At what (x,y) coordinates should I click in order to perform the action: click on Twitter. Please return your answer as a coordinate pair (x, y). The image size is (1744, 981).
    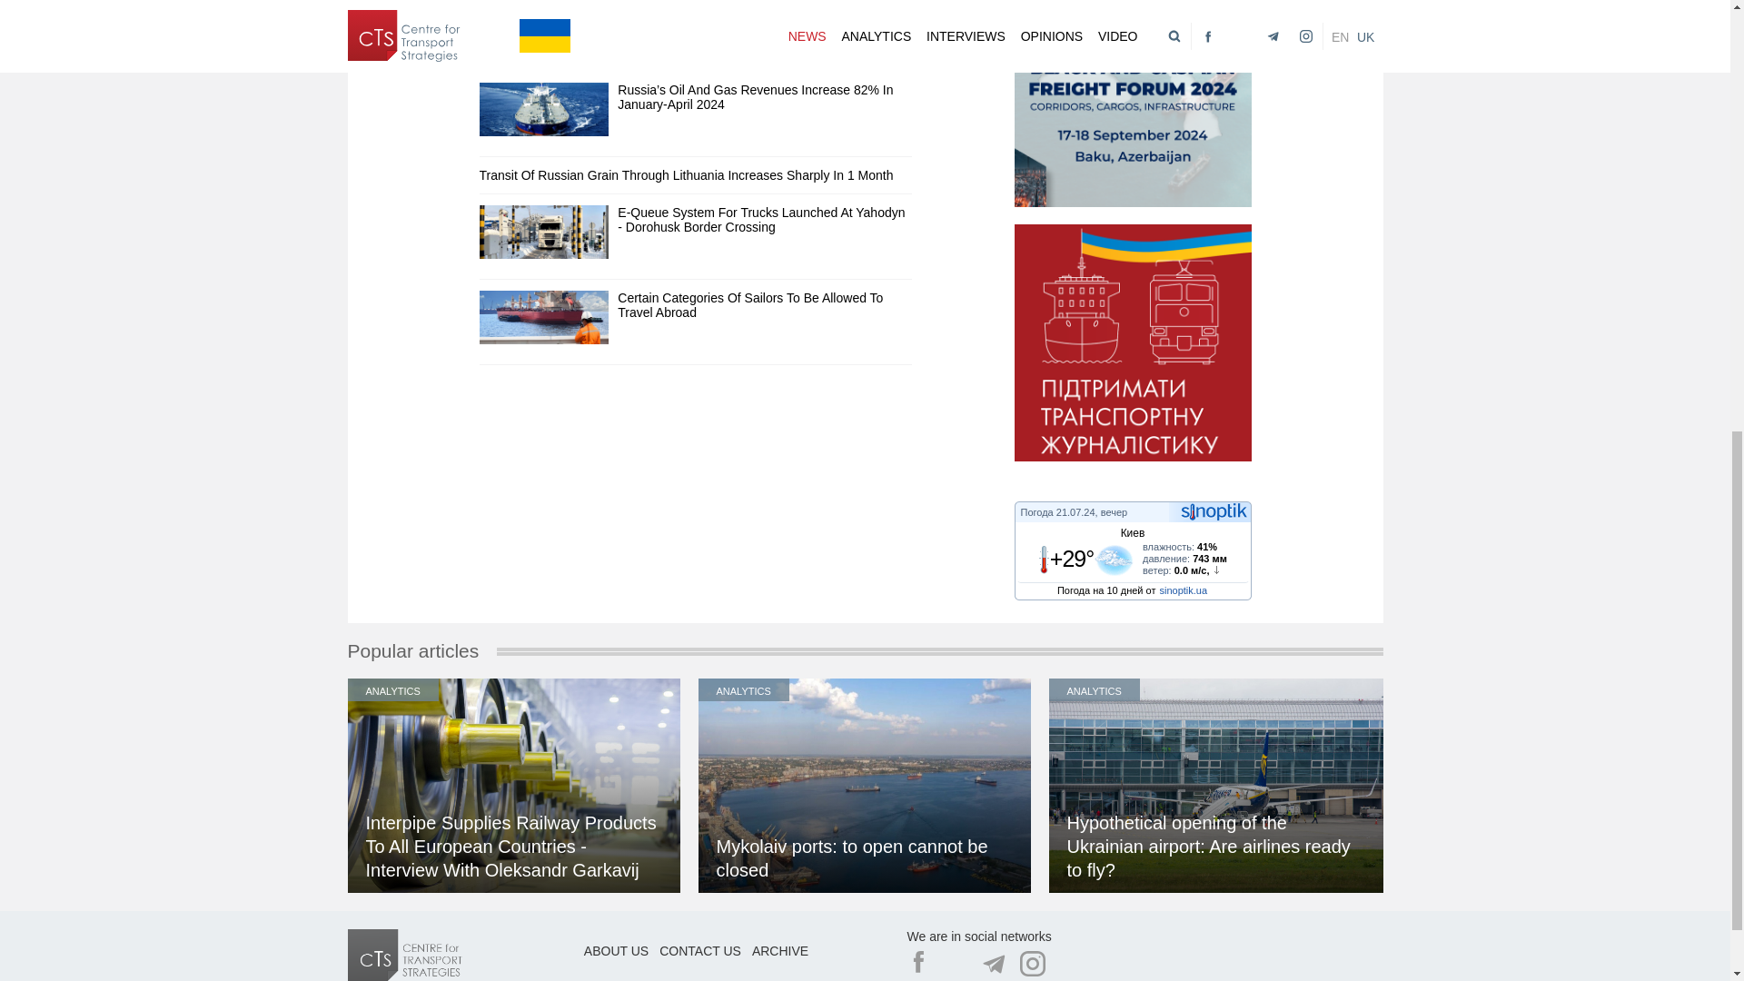
    Looking at the image, I should click on (956, 963).